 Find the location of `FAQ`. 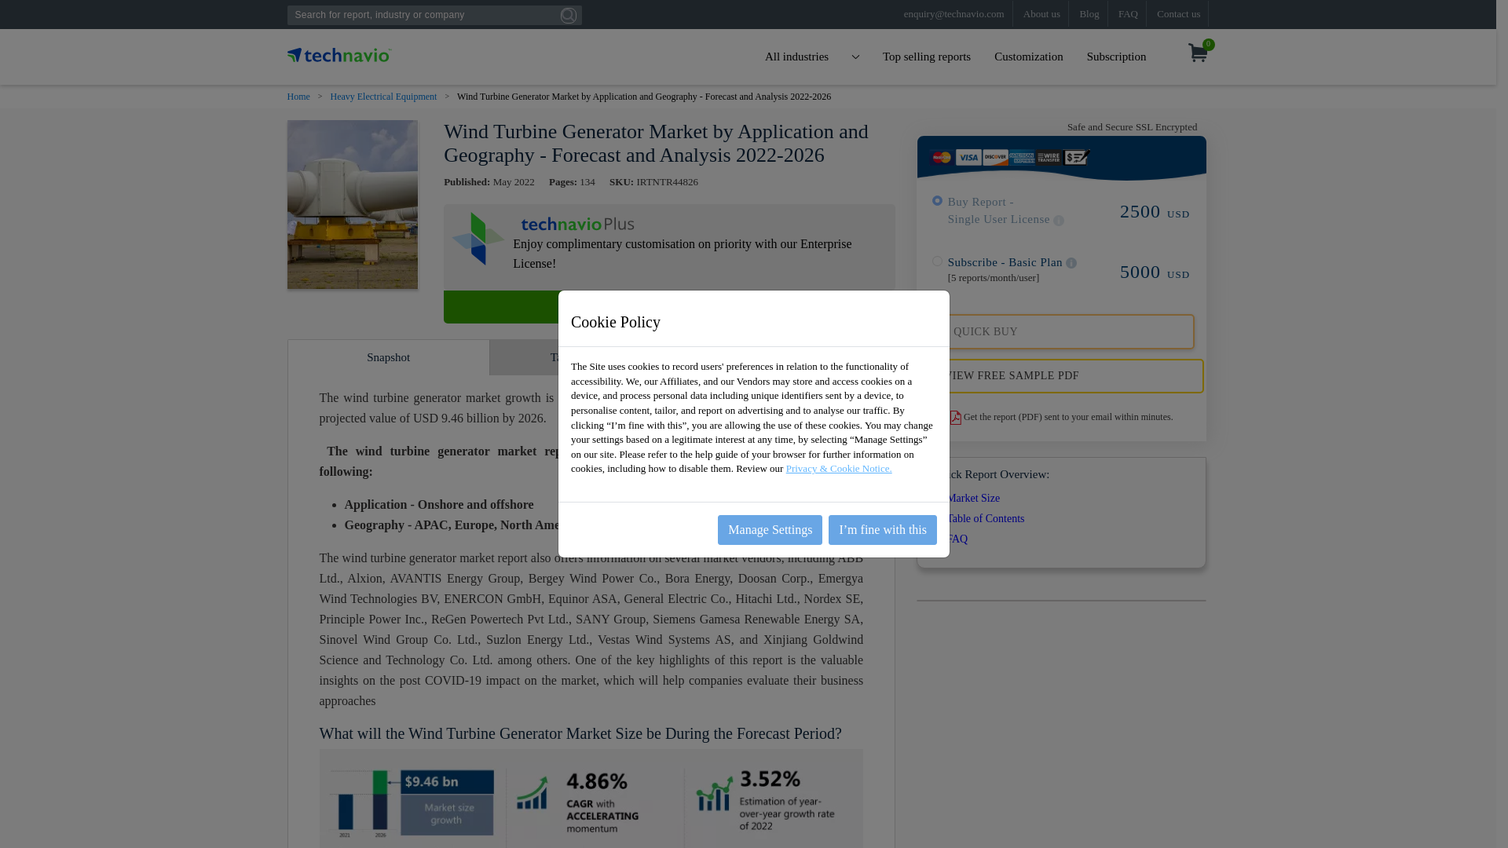

FAQ is located at coordinates (1128, 13).